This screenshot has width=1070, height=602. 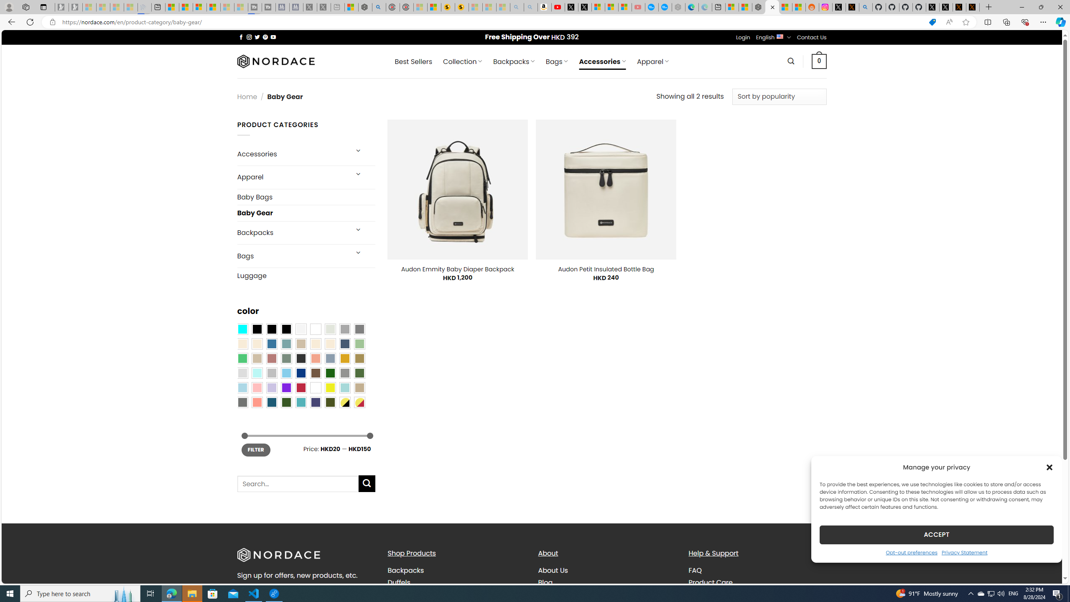 I want to click on FAQ, so click(x=757, y=571).